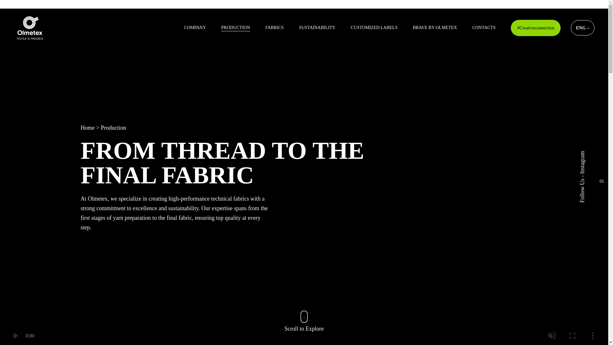 The width and height of the screenshot is (613, 345). What do you see at coordinates (87, 128) in the screenshot?
I see `Home` at bounding box center [87, 128].